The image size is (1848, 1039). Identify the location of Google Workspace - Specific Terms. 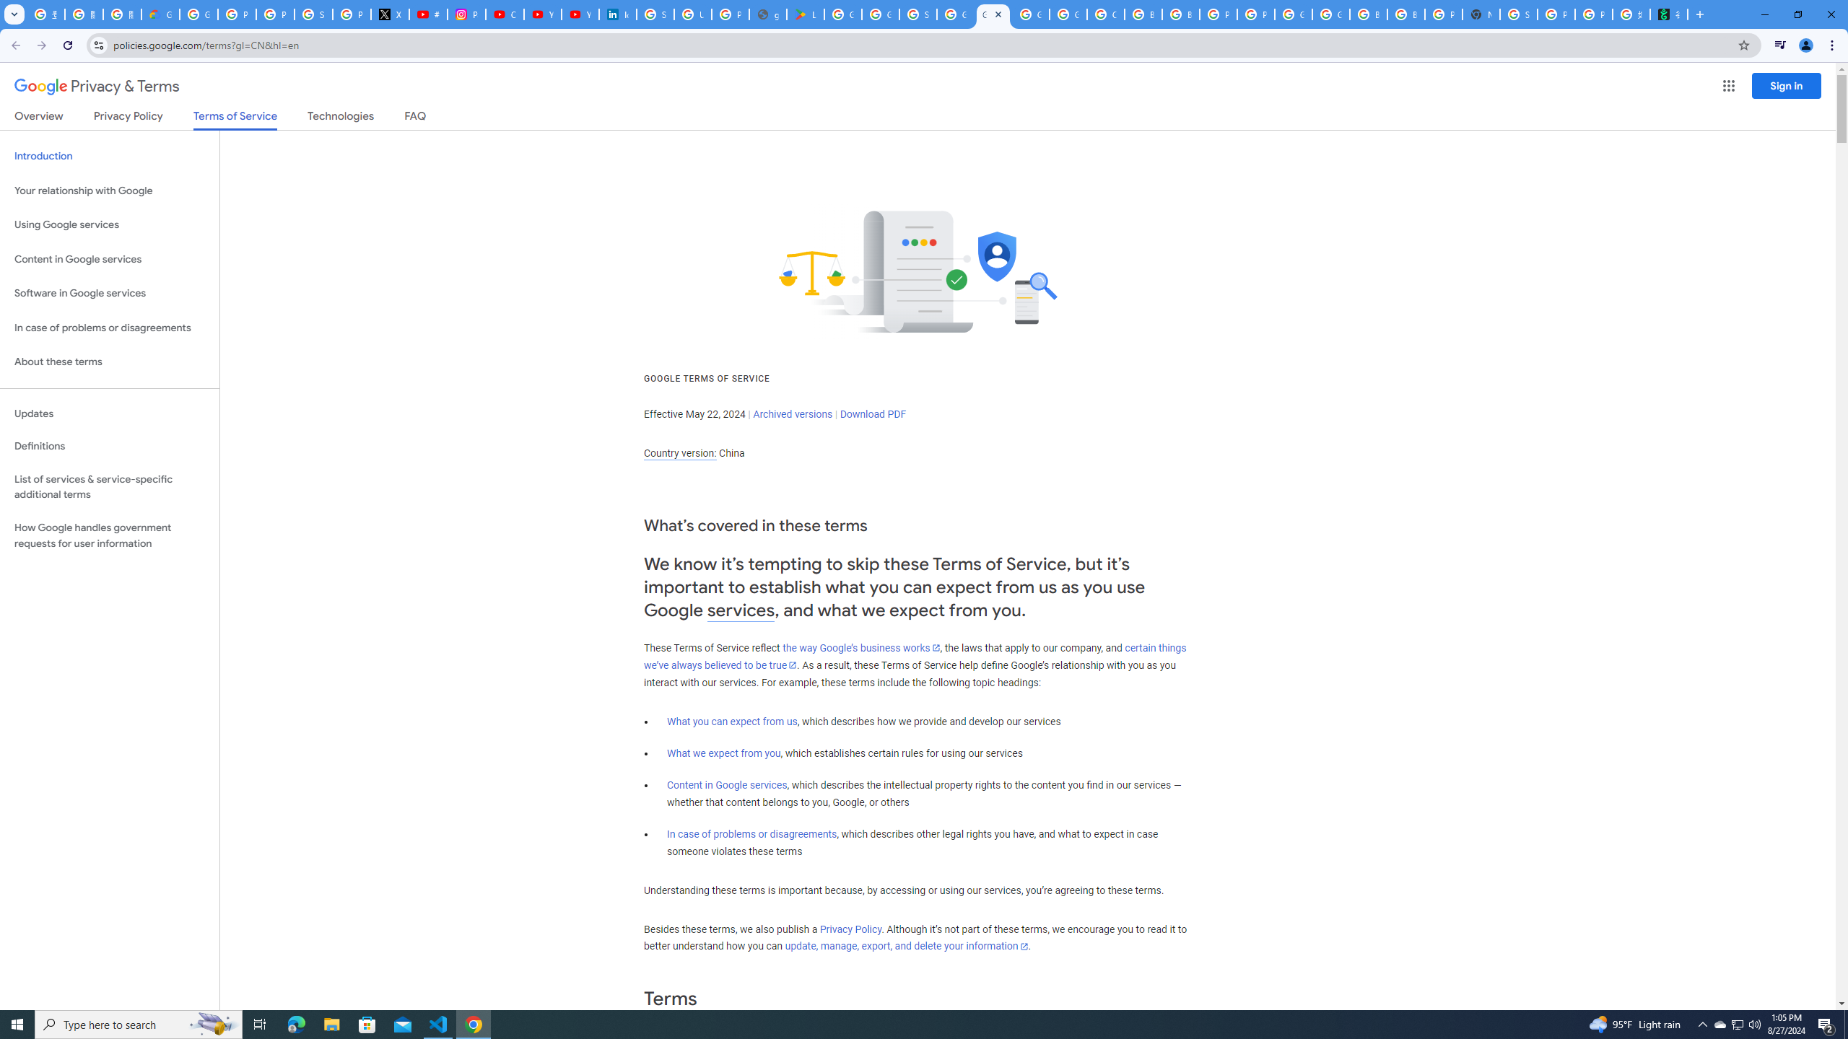
(881, 14).